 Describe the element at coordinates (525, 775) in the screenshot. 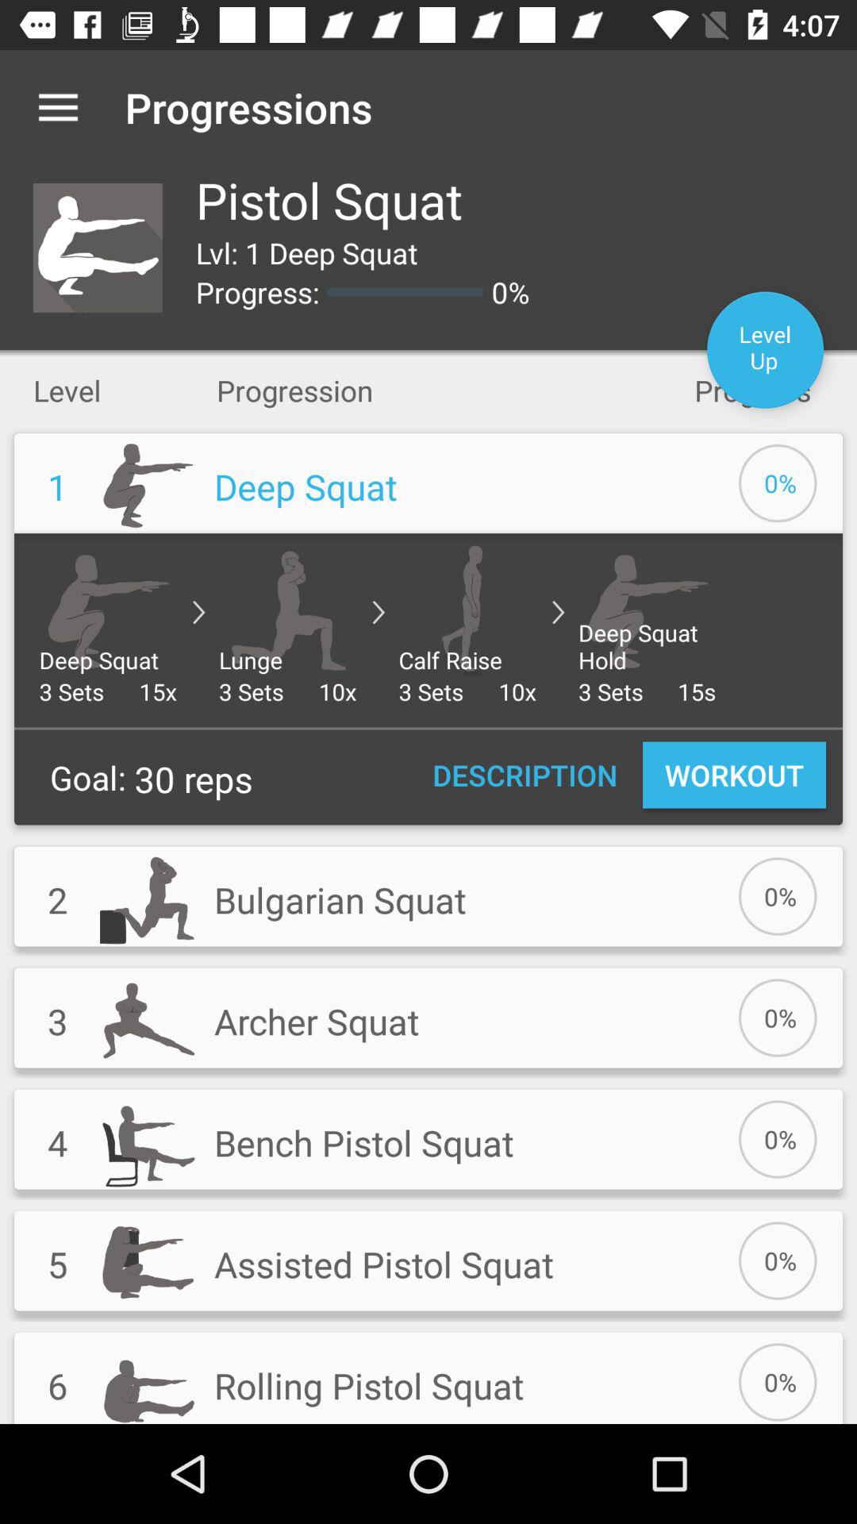

I see `press the icon above bulgarian squat` at that location.